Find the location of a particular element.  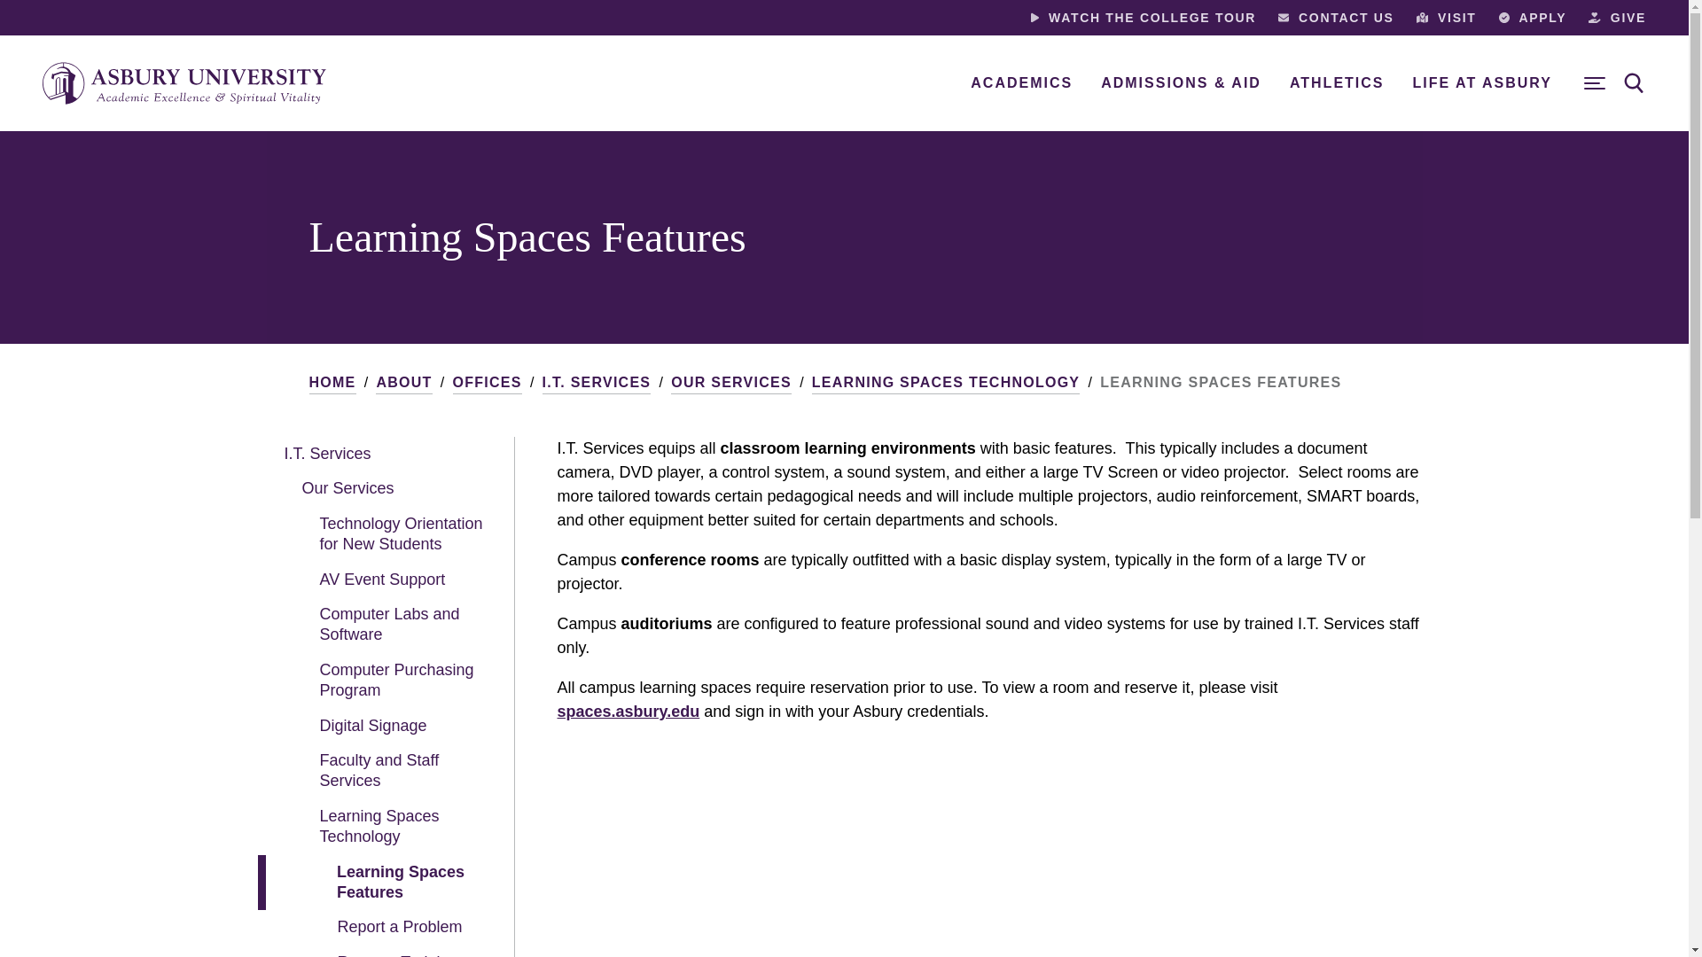

ACADEMICS is located at coordinates (1021, 82).